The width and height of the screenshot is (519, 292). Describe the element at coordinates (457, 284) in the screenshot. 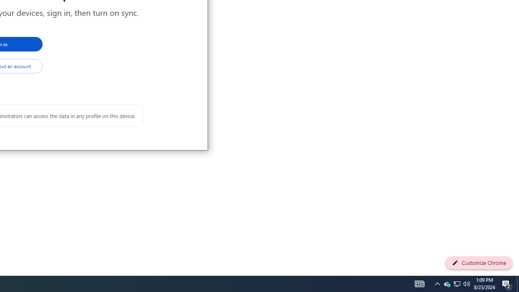

I see `Show desktop` at that location.